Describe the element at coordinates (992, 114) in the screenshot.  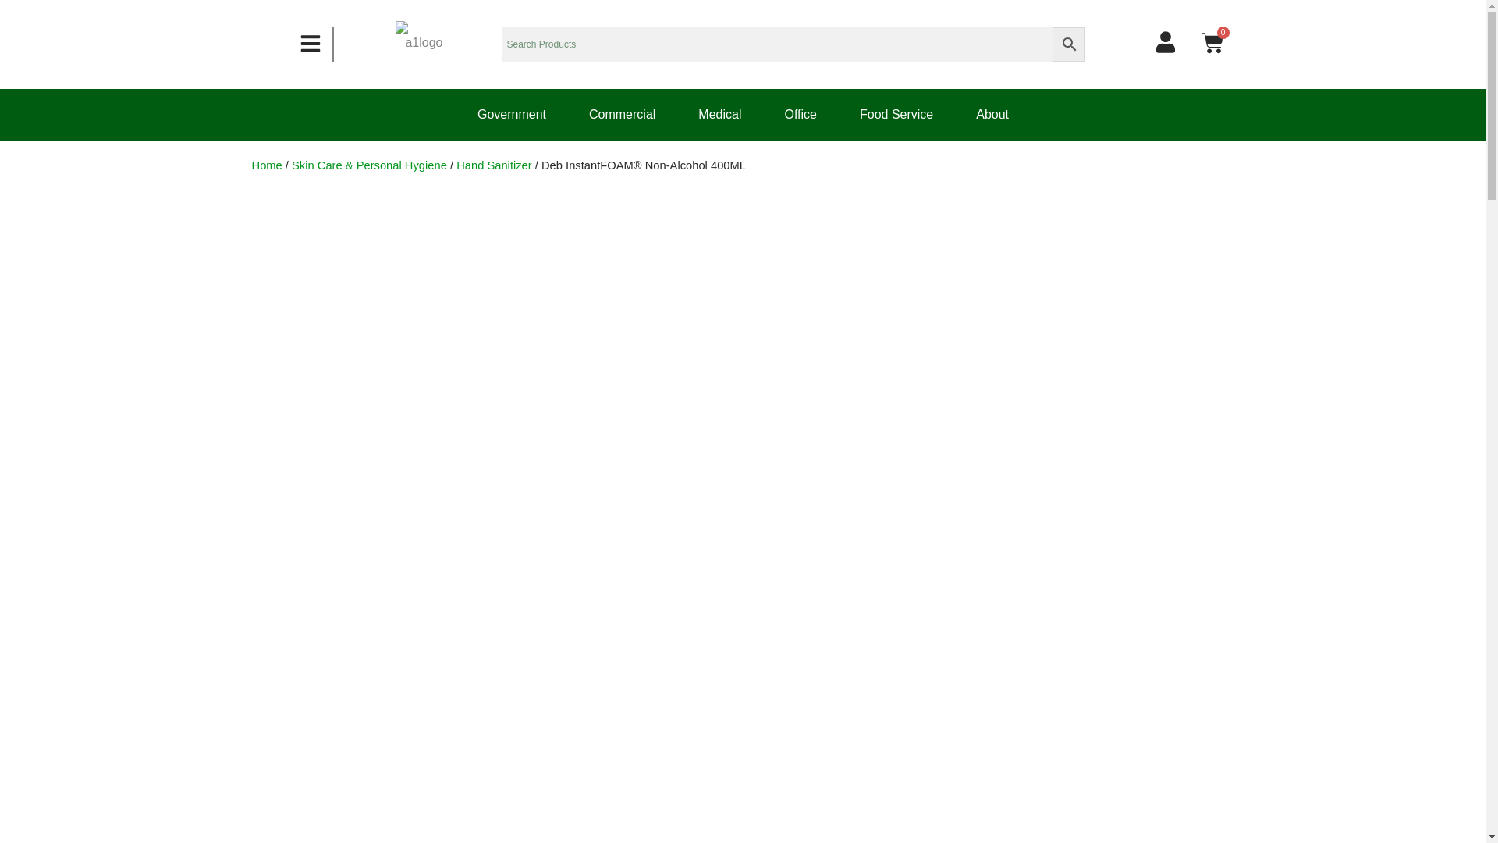
I see `About` at that location.